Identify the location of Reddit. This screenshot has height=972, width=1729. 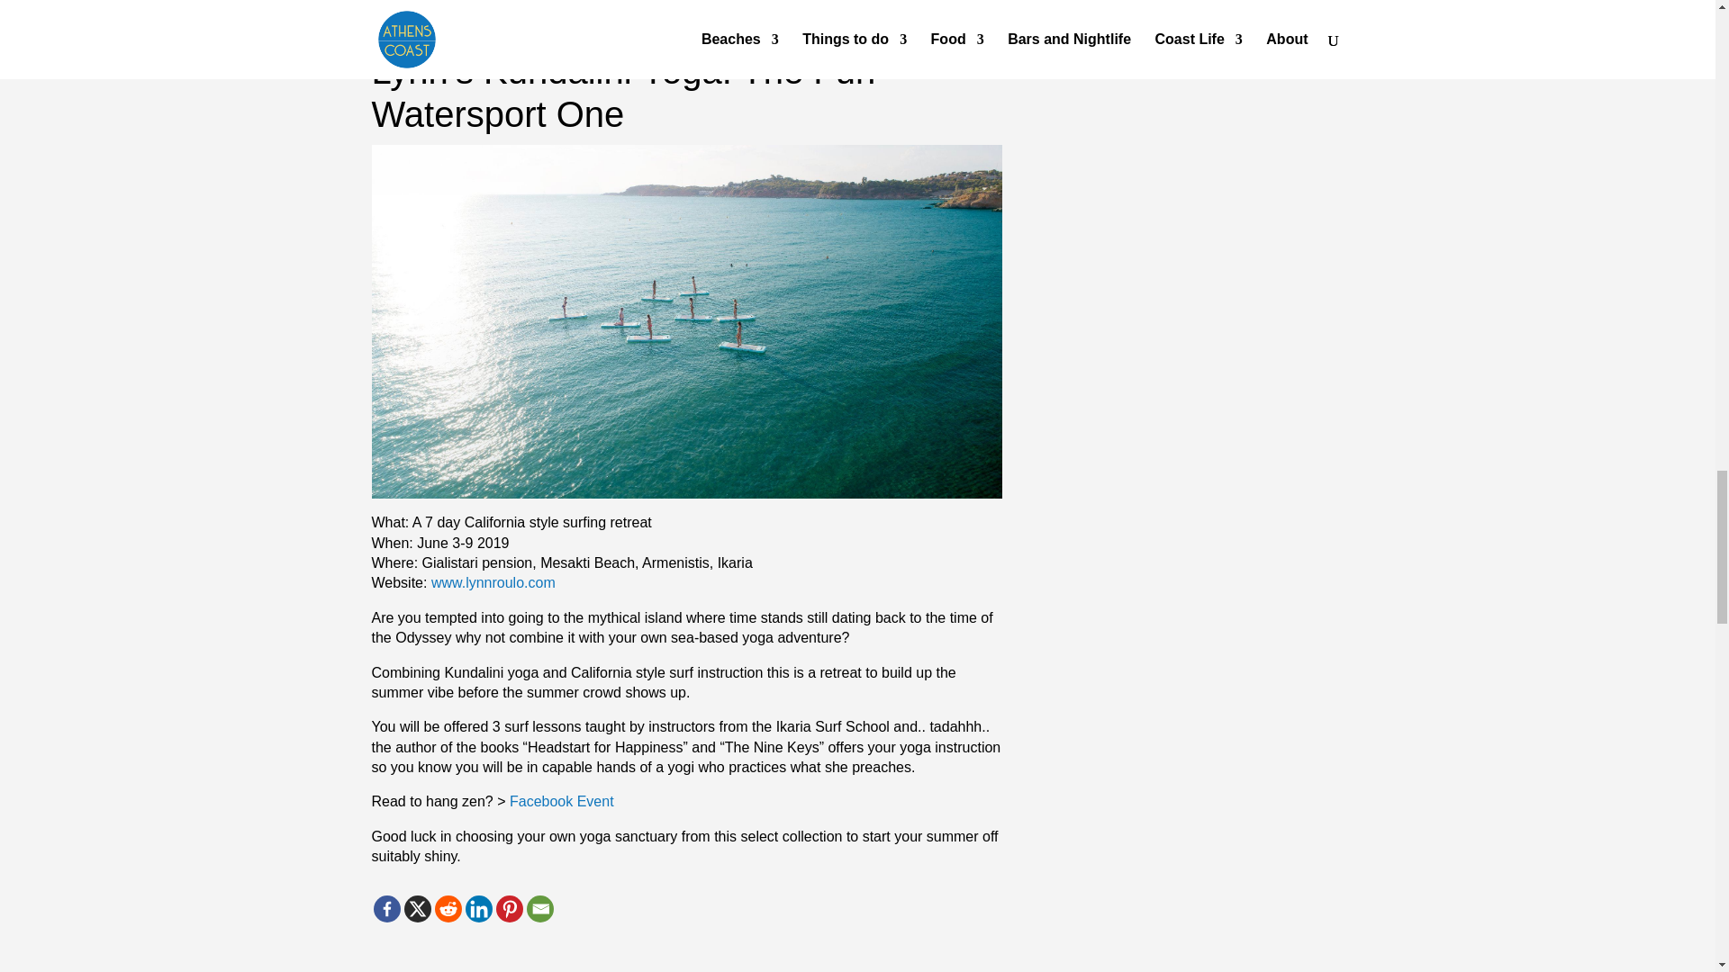
(447, 908).